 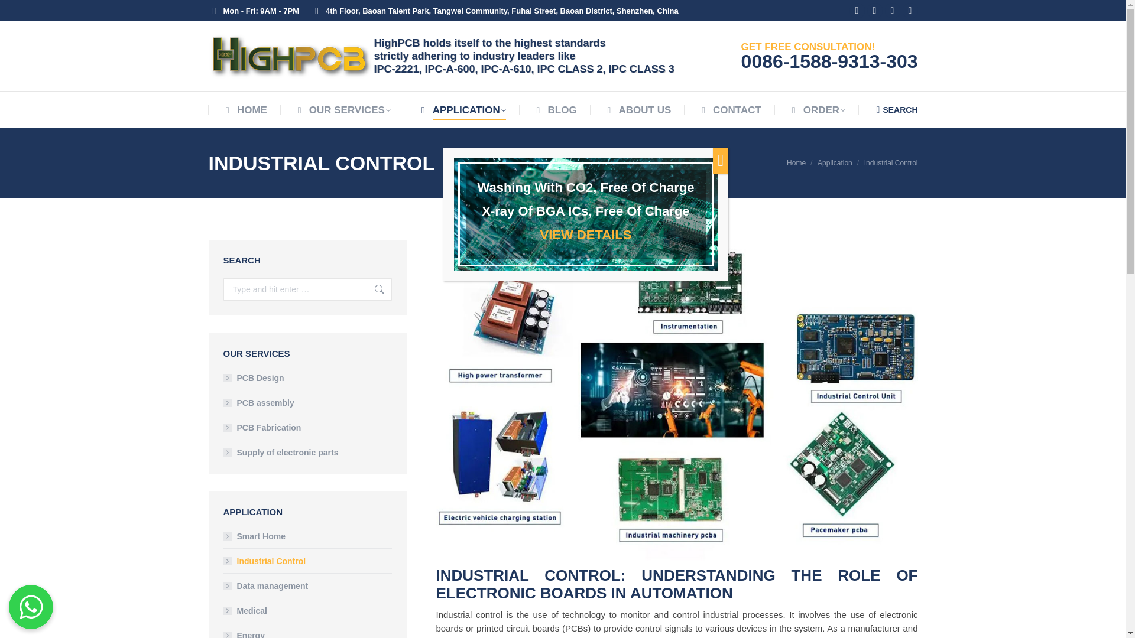 I want to click on HOME, so click(x=244, y=110).